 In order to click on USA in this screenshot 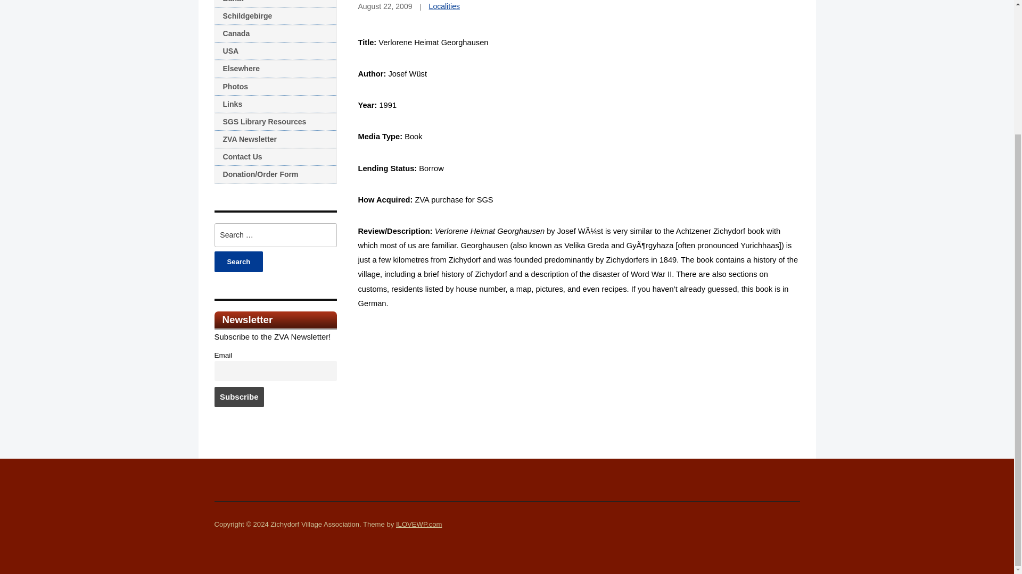, I will do `click(275, 51)`.